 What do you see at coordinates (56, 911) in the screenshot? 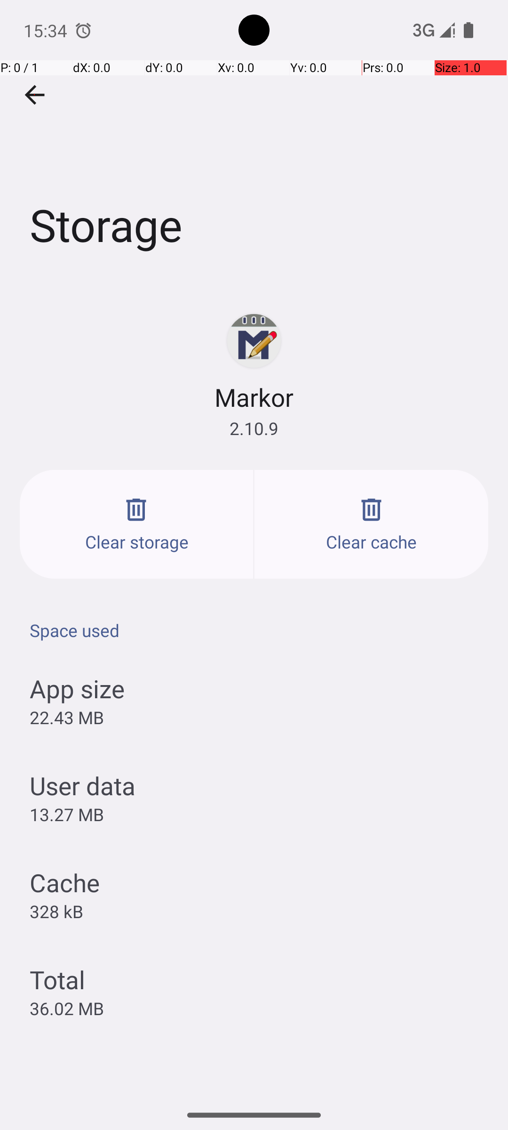
I see `328 kB` at bounding box center [56, 911].